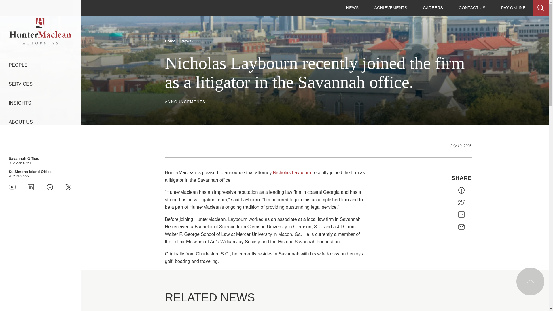  Describe the element at coordinates (21, 84) in the screenshot. I see `SERVICES` at that location.